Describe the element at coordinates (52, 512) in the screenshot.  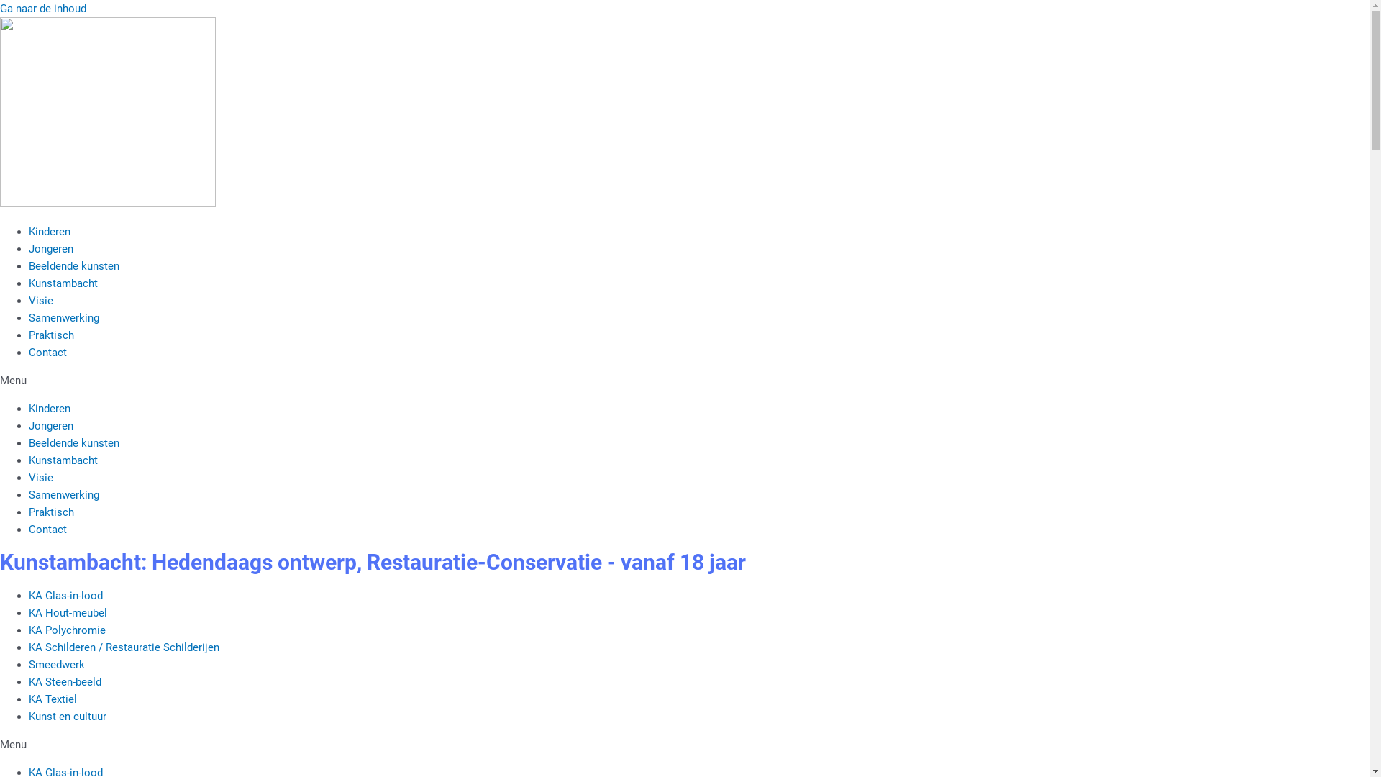
I see `Praktisch` at that location.